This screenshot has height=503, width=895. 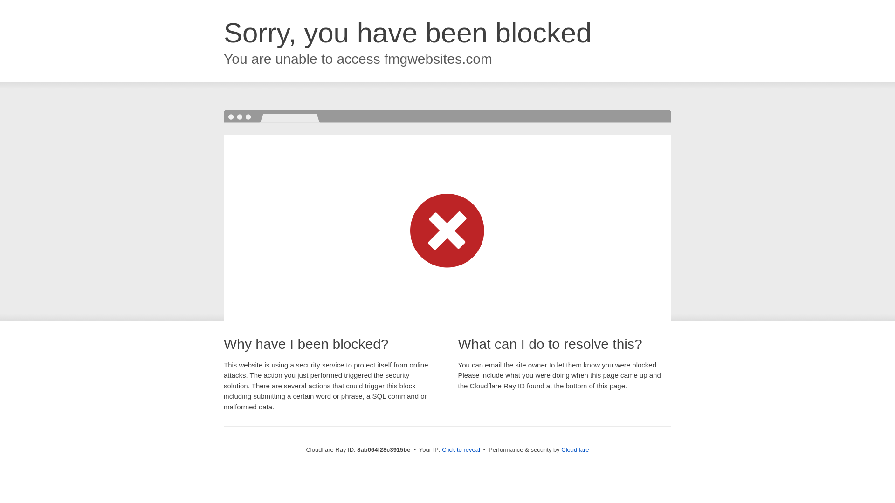 I want to click on Cloudflare, so click(x=575, y=449).